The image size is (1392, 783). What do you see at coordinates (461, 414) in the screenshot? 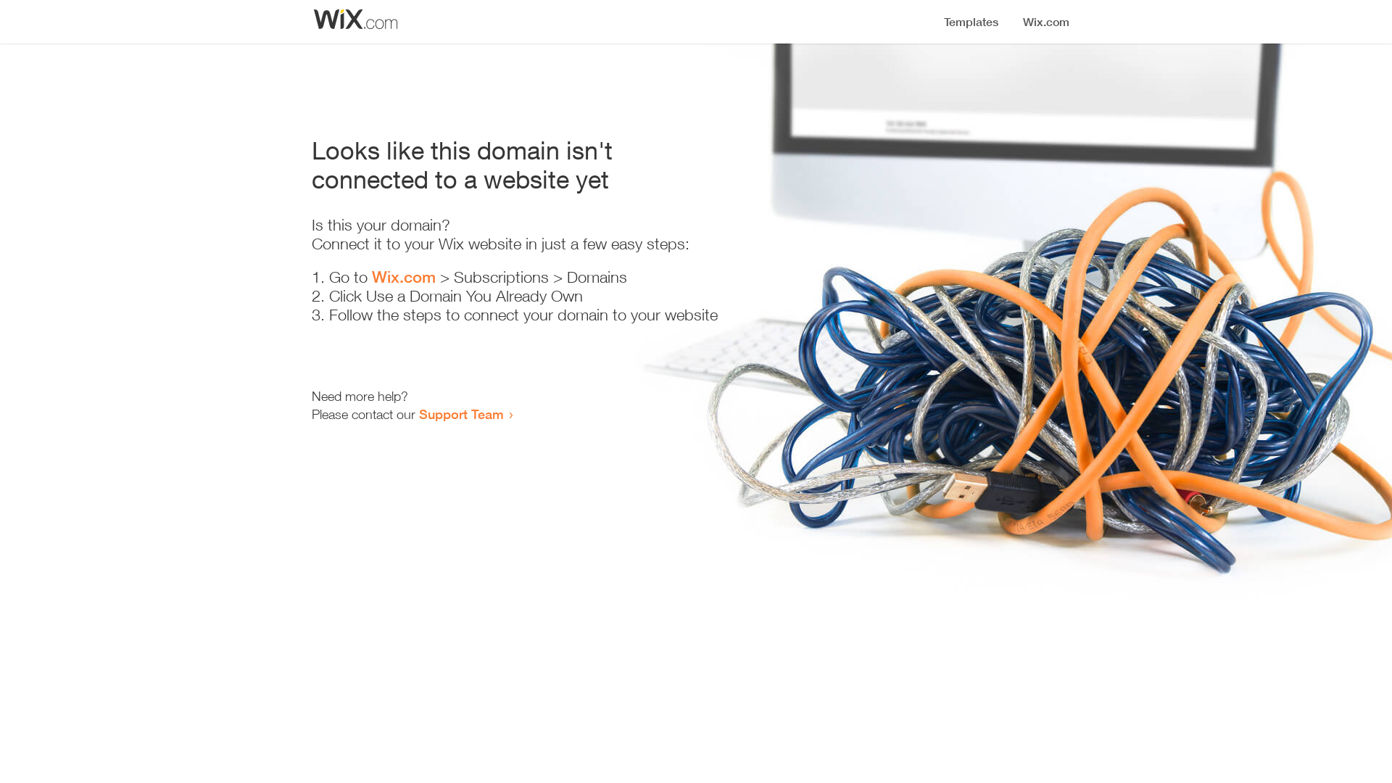
I see `Support Team` at bounding box center [461, 414].